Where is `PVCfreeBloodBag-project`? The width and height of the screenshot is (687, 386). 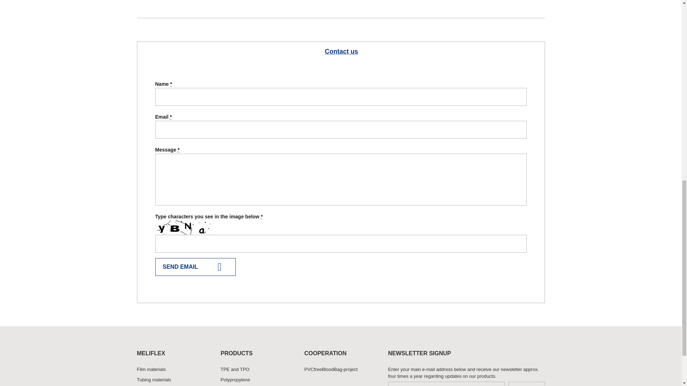 PVCfreeBloodBag-project is located at coordinates (341, 370).